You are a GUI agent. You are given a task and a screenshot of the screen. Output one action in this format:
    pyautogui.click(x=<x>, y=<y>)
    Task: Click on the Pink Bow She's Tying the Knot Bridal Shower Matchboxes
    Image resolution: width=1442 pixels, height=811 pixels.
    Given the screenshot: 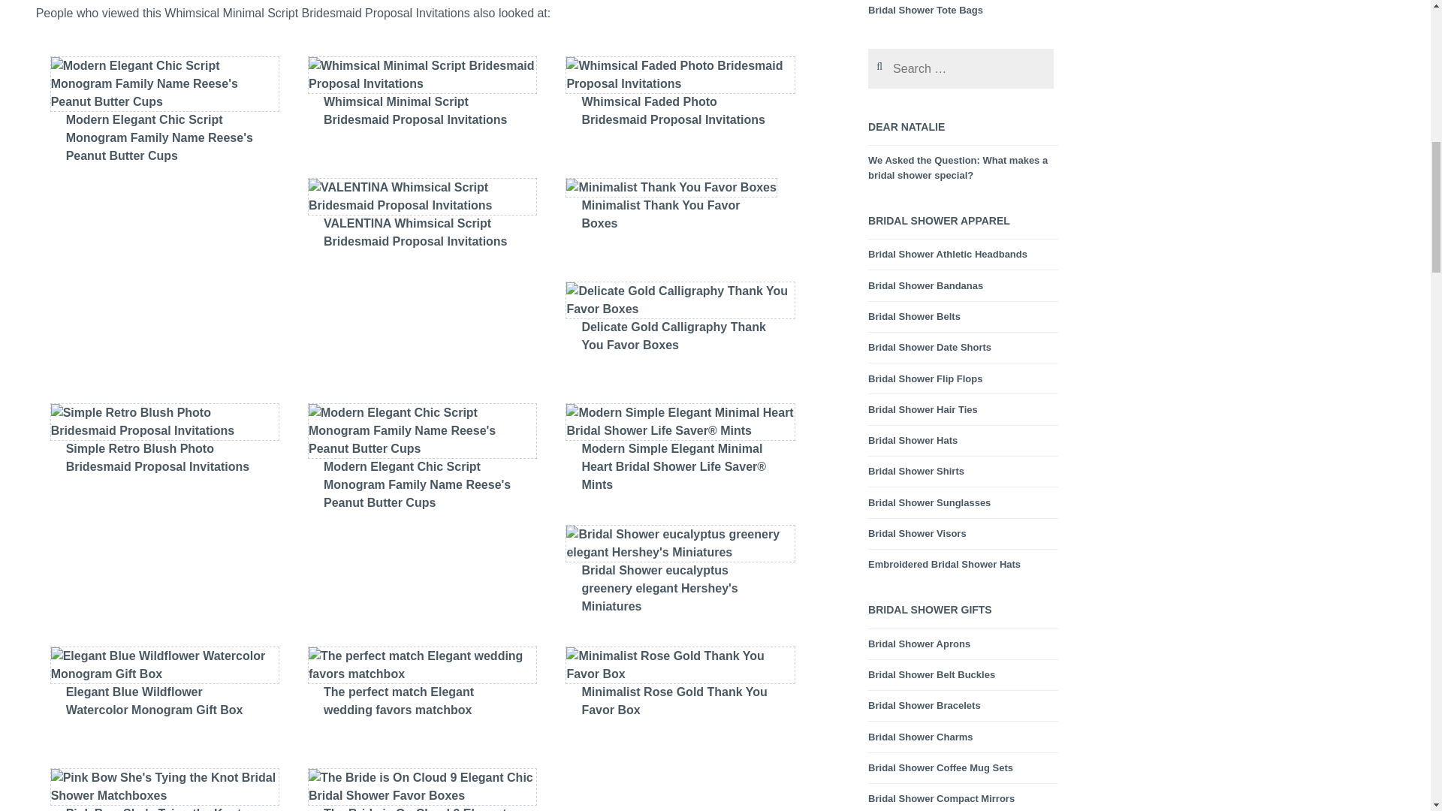 What is the action you would take?
    pyautogui.click(x=164, y=800)
    